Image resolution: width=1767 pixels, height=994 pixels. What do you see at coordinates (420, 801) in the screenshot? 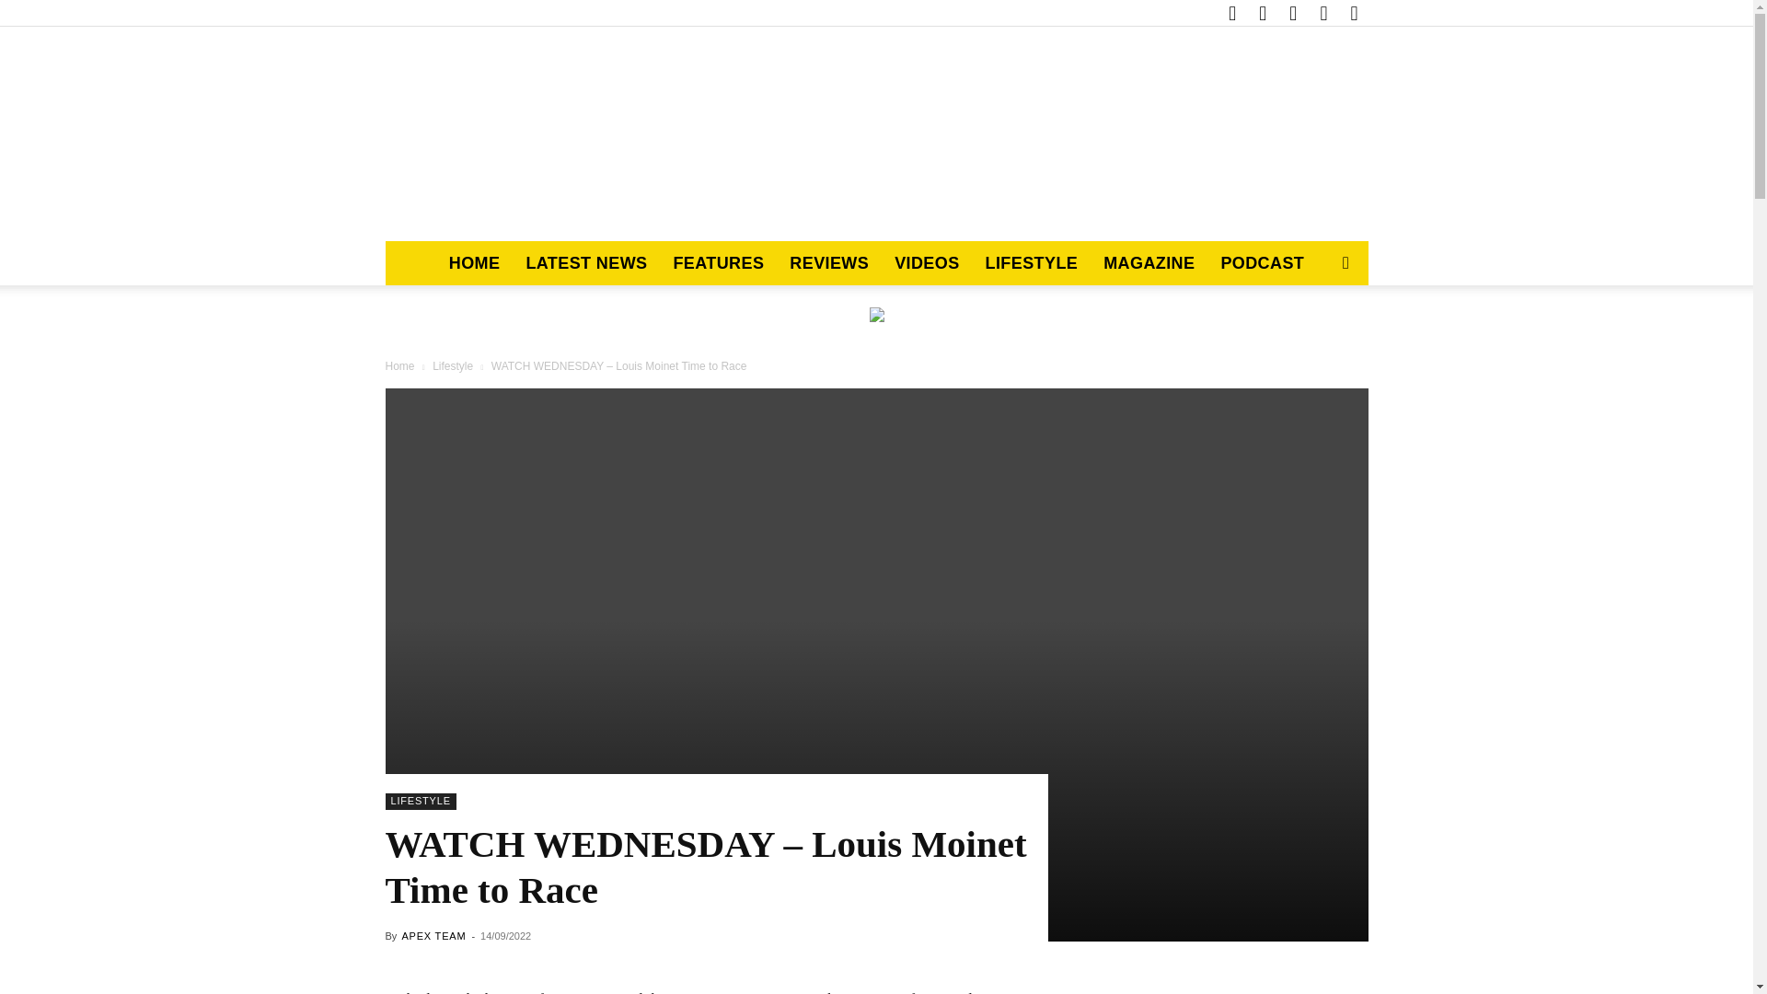
I see `LIFESTYLE` at bounding box center [420, 801].